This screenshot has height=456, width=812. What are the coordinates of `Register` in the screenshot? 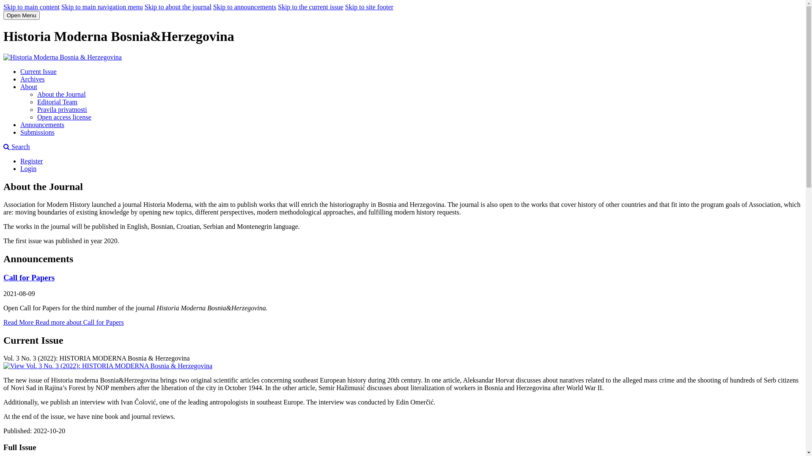 It's located at (31, 161).